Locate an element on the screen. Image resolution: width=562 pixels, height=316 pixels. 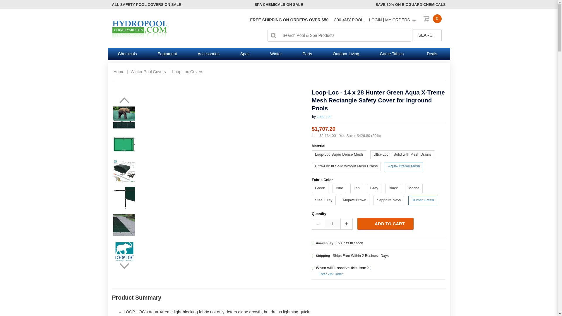
0 is located at coordinates (433, 20).